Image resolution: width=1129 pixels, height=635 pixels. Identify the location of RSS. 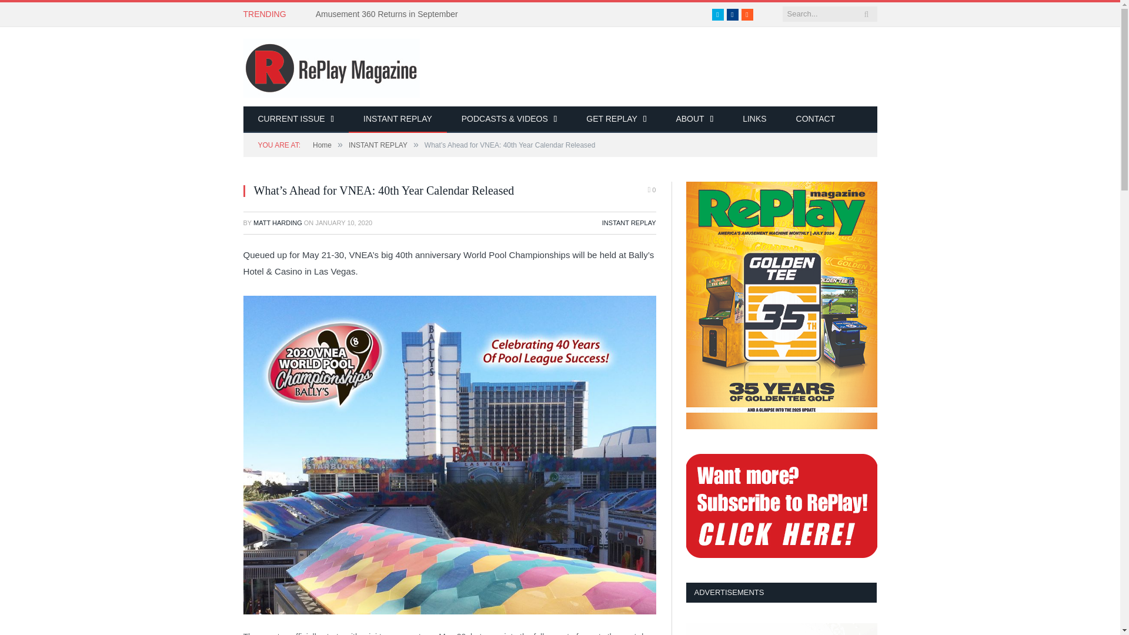
(747, 14).